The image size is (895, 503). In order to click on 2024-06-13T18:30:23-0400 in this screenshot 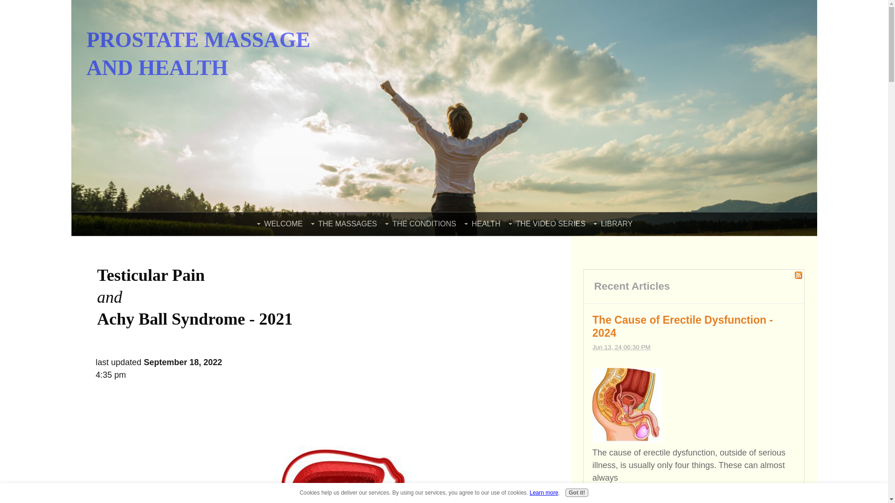, I will do `click(621, 347)`.